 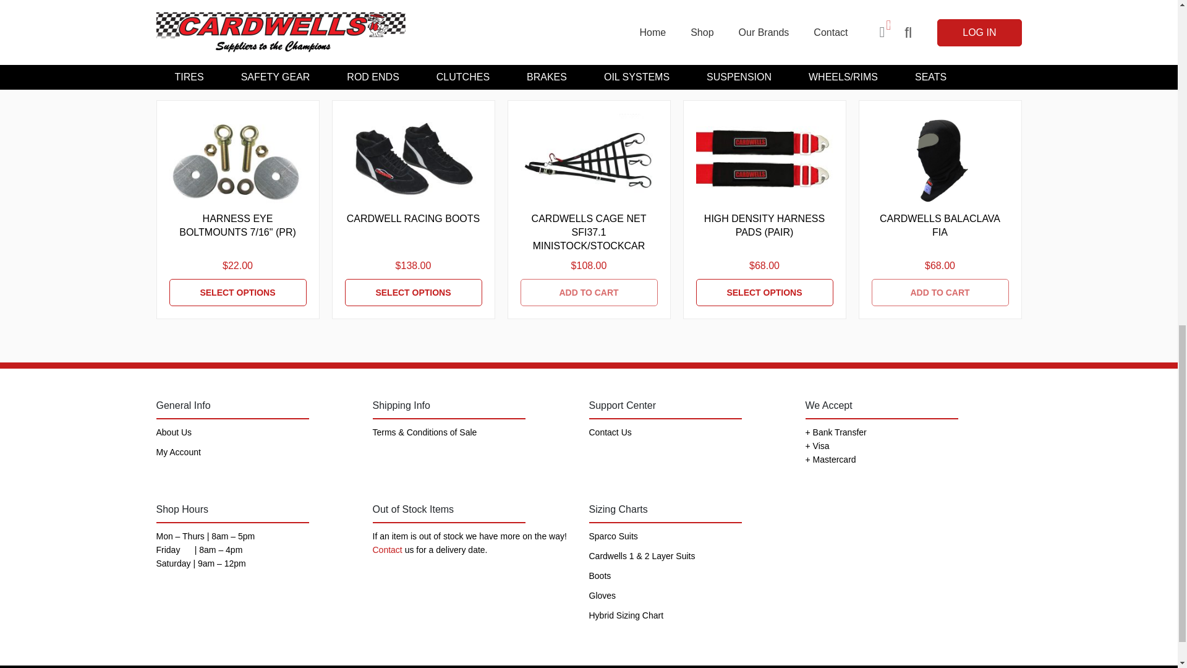 I want to click on CARDWELLS BALACLAVA FIA, so click(x=940, y=225).